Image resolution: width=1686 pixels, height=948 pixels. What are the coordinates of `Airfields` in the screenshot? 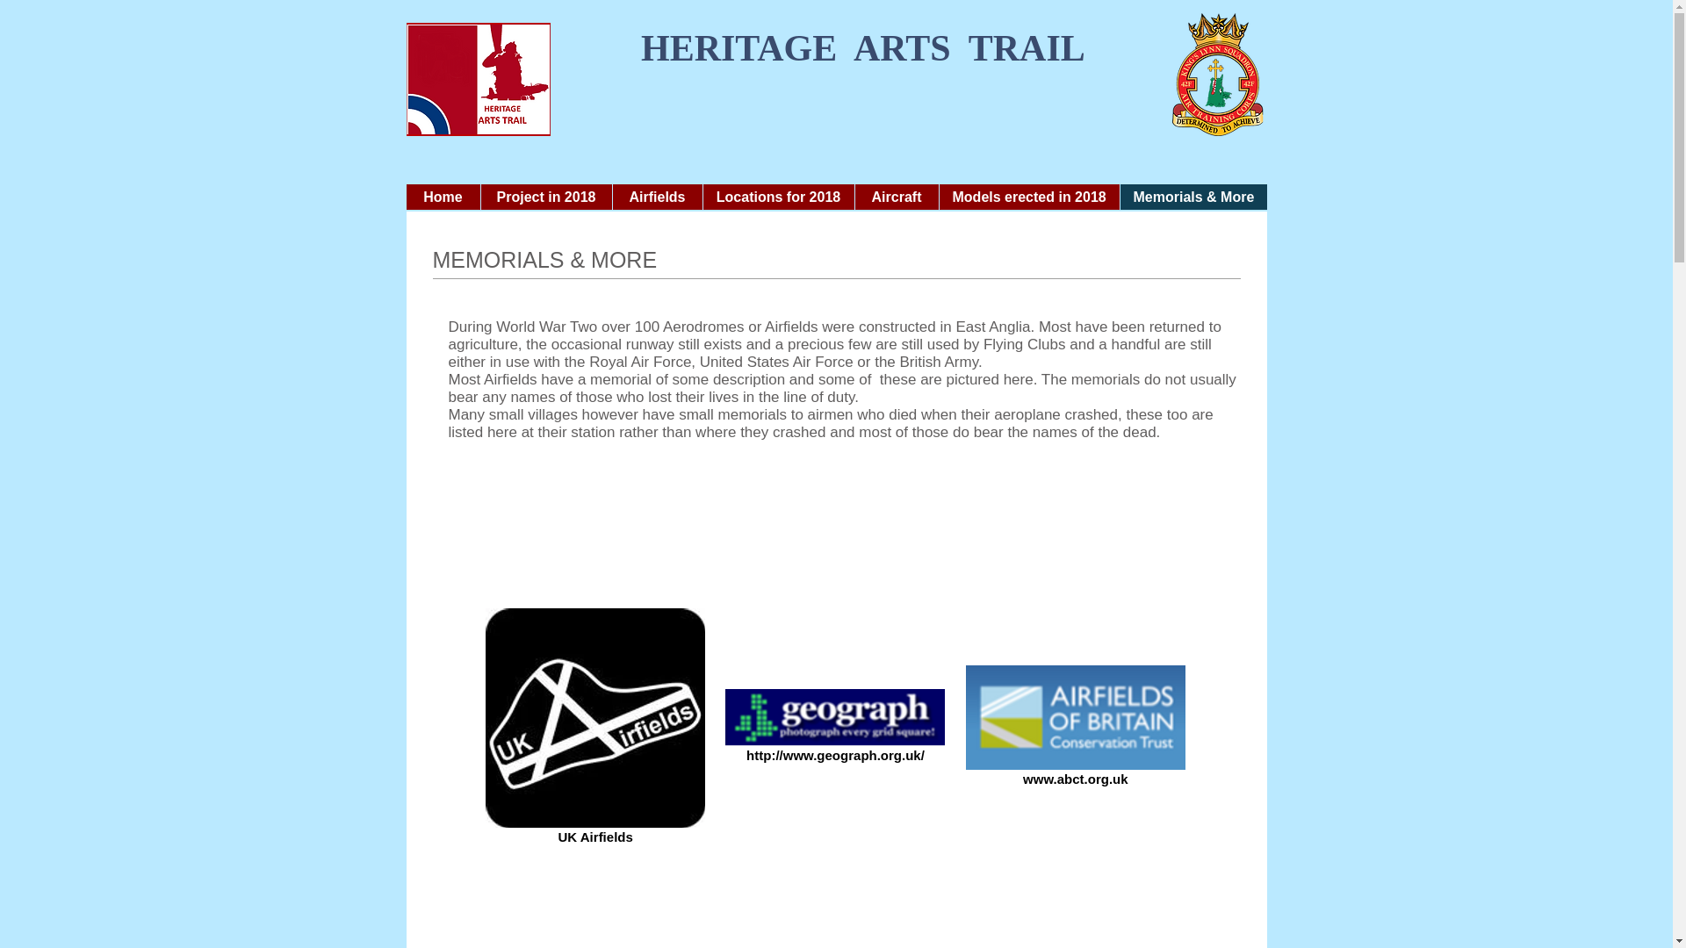 It's located at (655, 197).